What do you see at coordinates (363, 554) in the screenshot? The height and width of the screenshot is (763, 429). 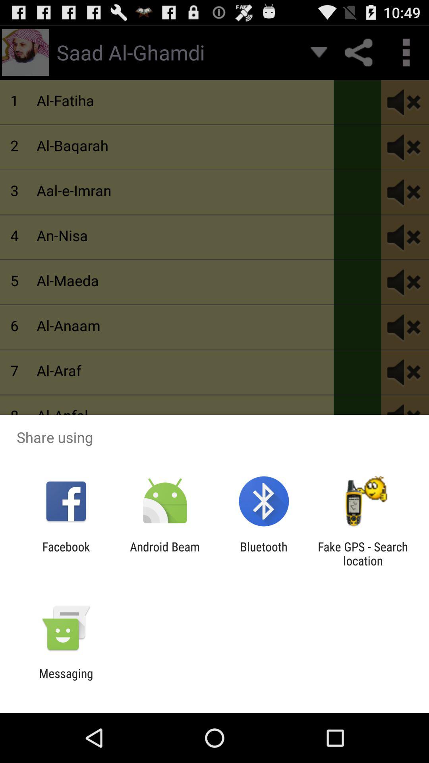 I see `tap app to the right of bluetooth app` at bounding box center [363, 554].